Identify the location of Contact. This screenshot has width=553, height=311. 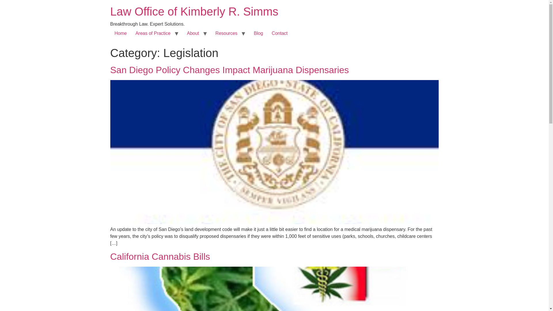
(279, 33).